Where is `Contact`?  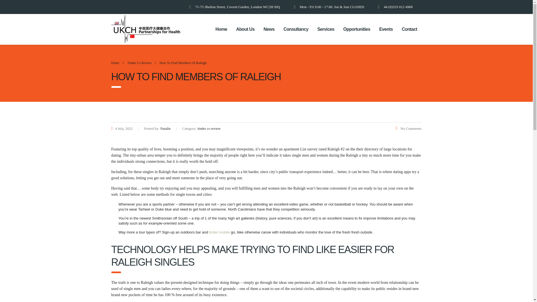 Contact is located at coordinates (409, 29).